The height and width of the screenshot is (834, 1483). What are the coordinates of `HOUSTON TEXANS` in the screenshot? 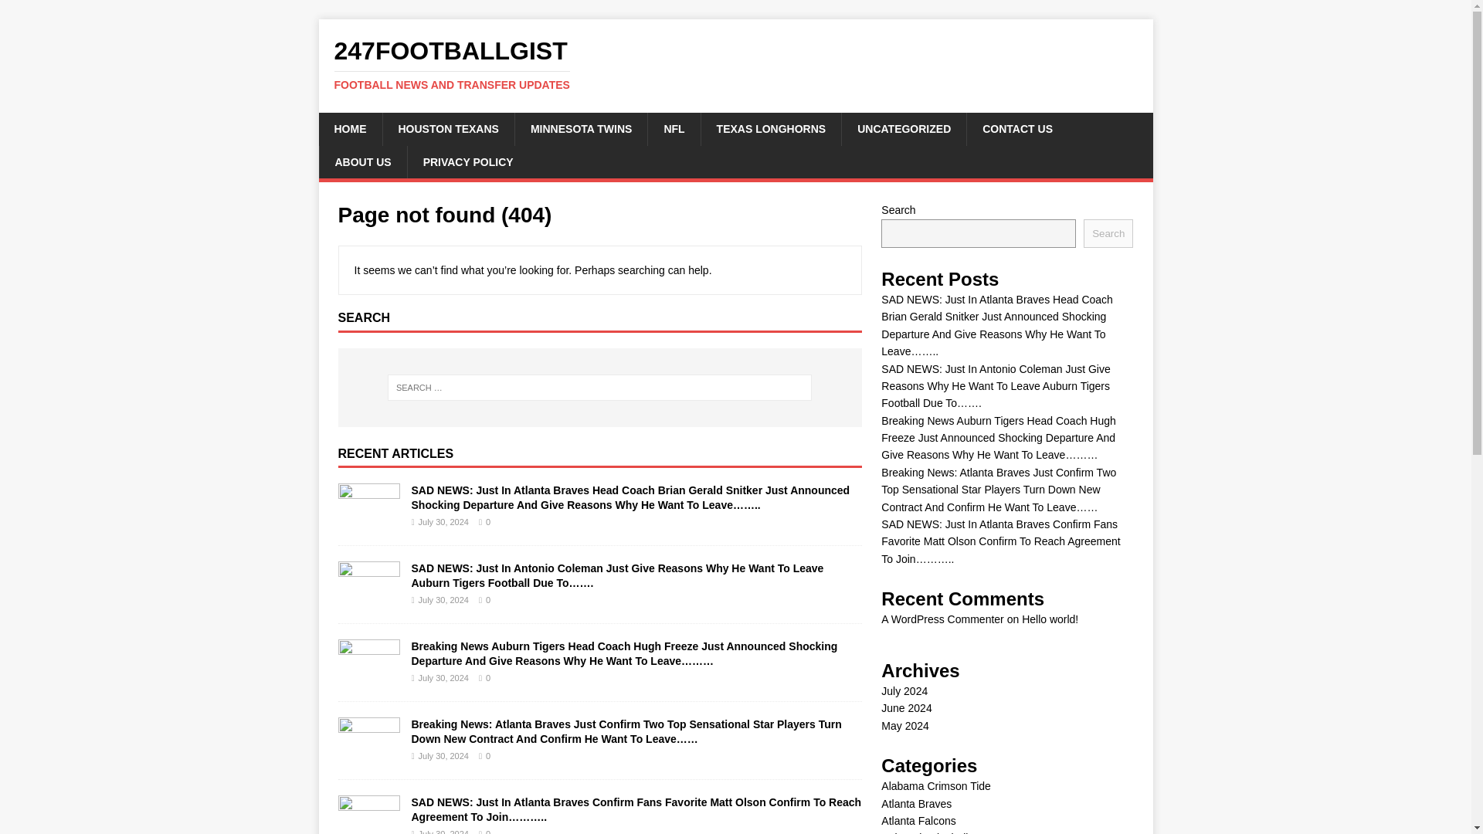 It's located at (446, 128).